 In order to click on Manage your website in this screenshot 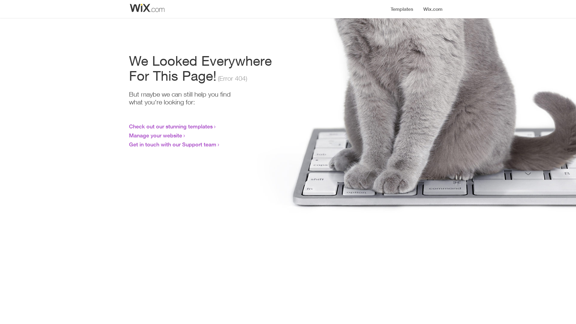, I will do `click(155, 135)`.